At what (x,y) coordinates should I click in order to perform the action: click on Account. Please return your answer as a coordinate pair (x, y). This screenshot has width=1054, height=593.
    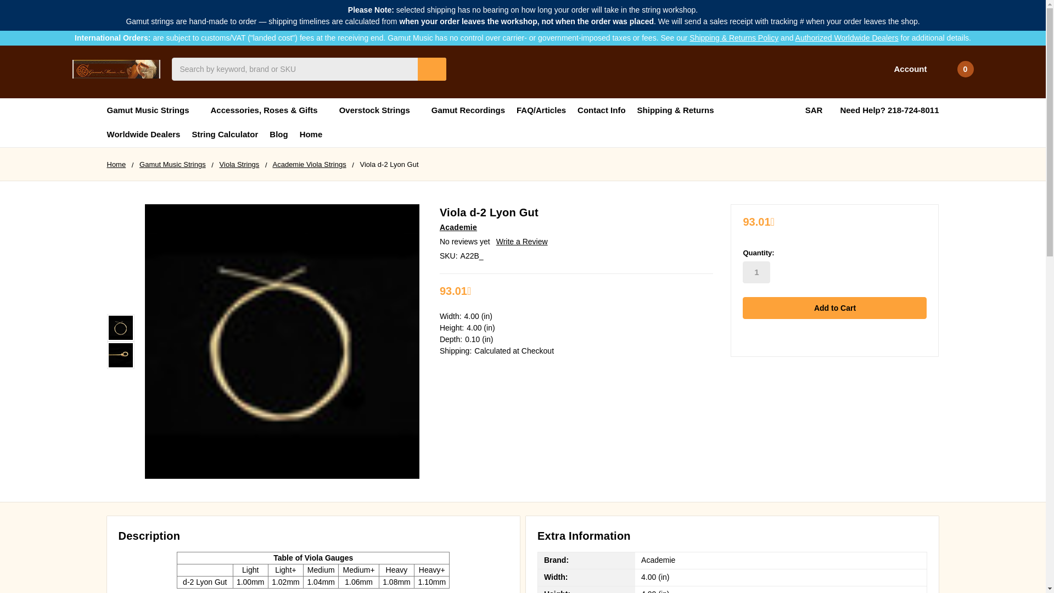
    Looking at the image, I should click on (903, 69).